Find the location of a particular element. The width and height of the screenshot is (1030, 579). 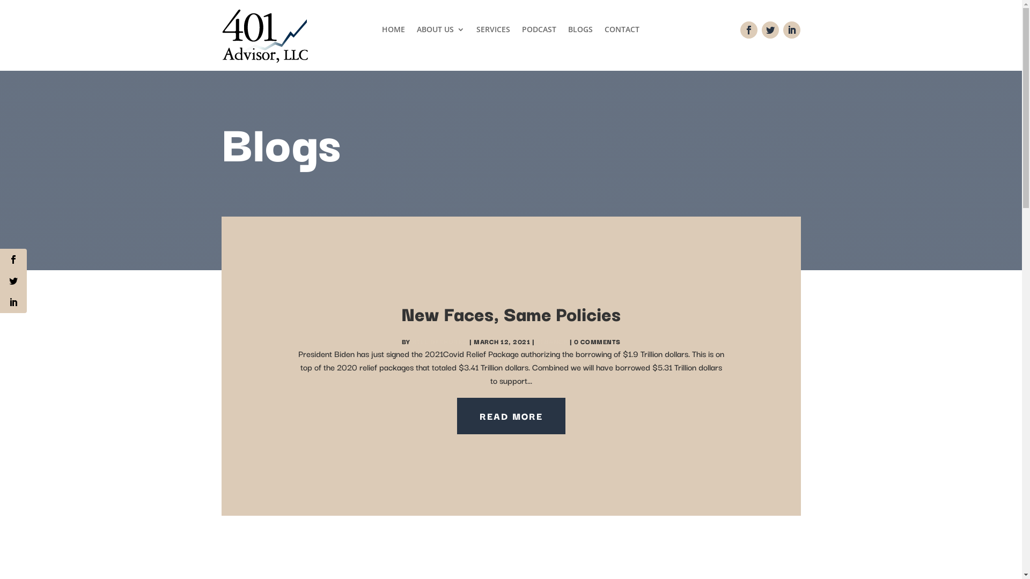

BLOGS is located at coordinates (580, 32).